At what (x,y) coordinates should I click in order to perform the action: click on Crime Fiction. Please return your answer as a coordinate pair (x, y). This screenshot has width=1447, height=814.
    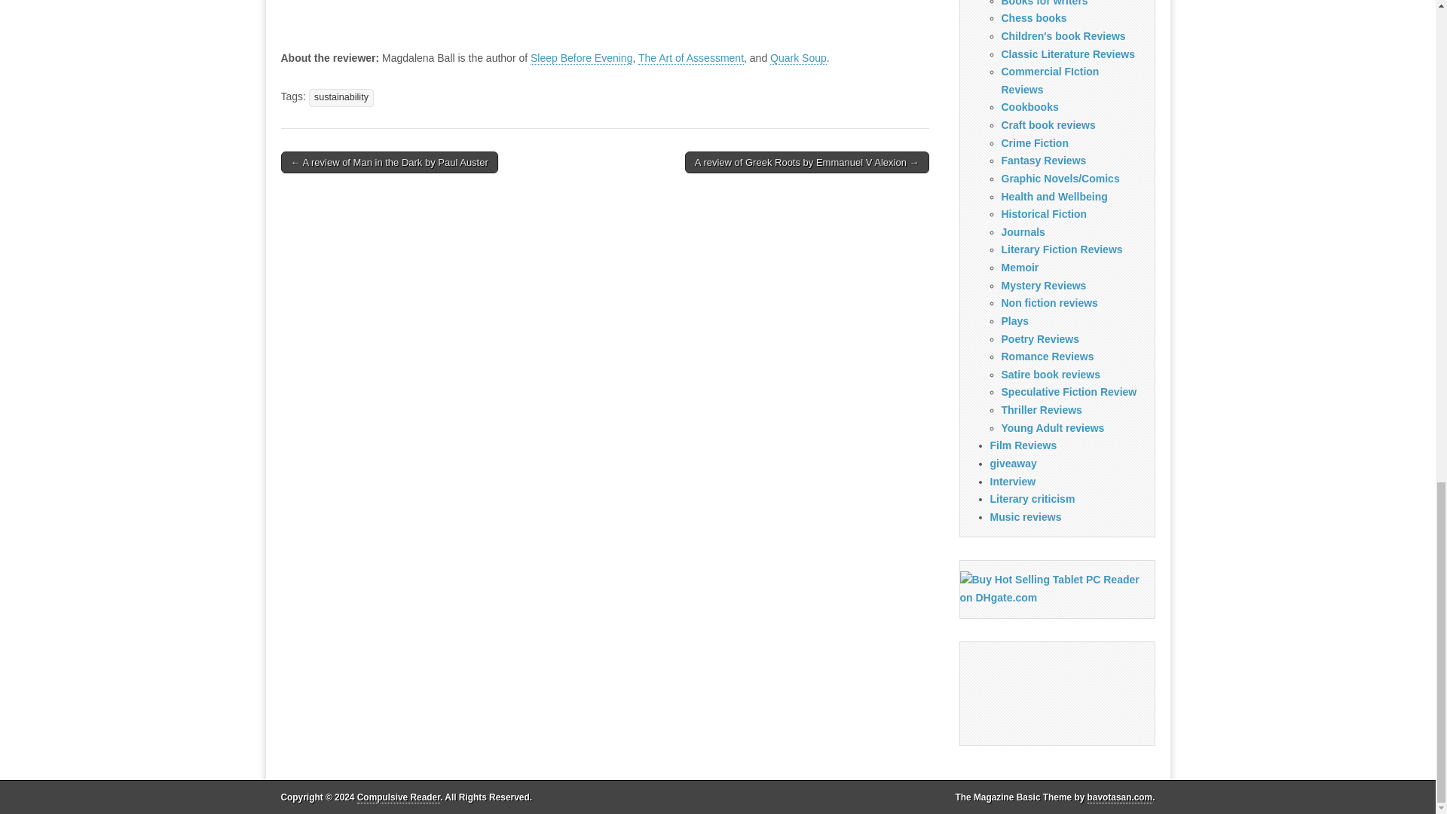
    Looking at the image, I should click on (1034, 143).